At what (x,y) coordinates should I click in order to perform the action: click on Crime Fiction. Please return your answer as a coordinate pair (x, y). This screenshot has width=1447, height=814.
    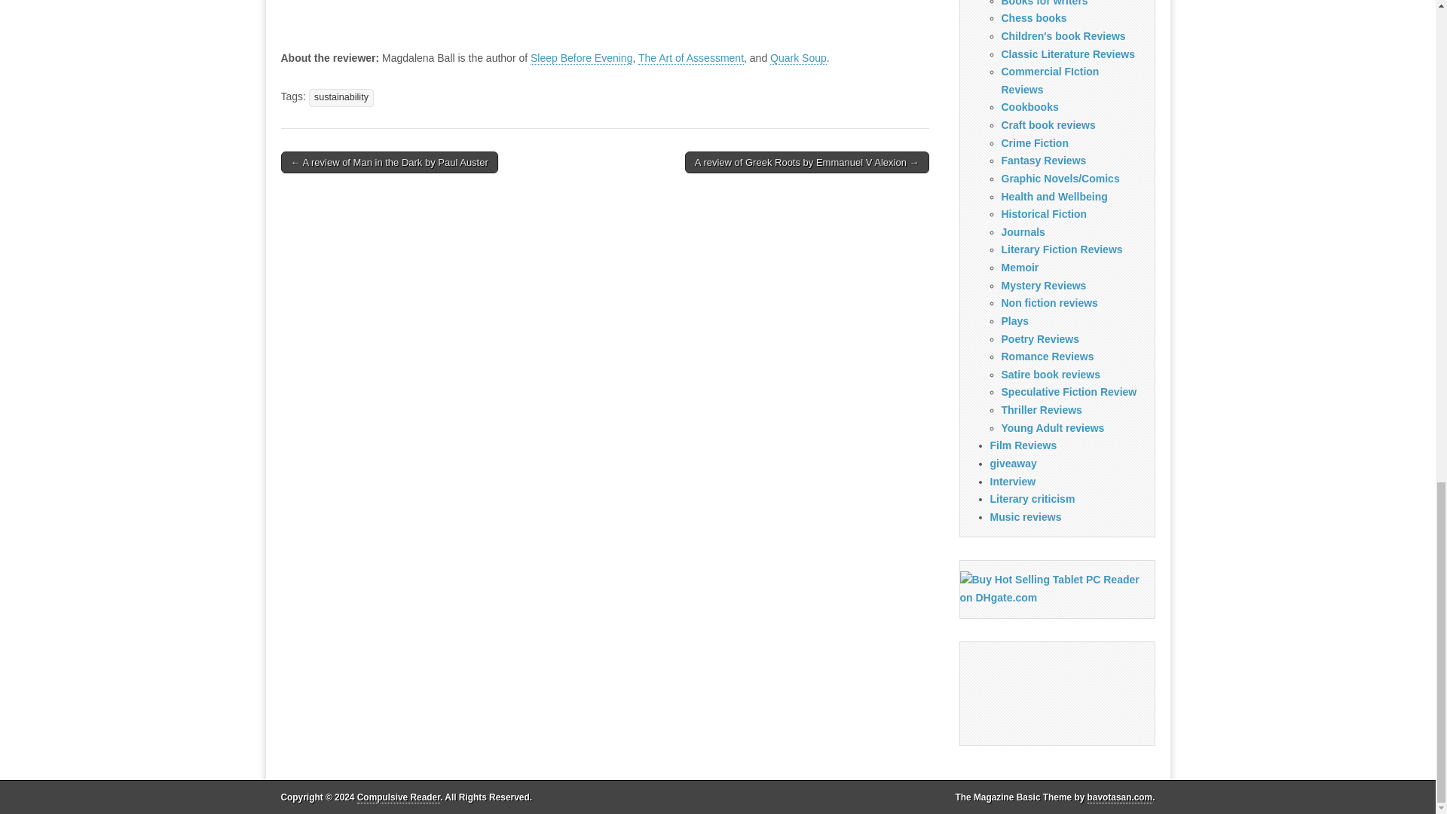
    Looking at the image, I should click on (1034, 143).